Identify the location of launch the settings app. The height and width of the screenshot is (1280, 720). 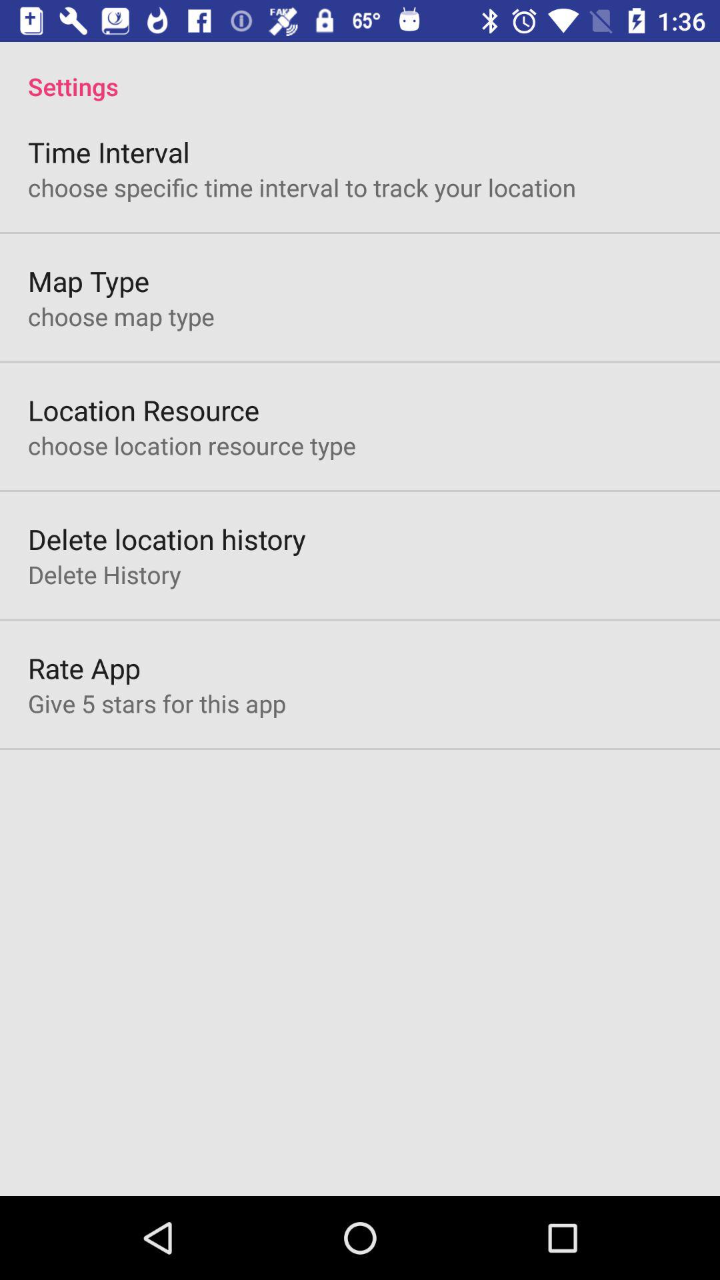
(360, 72).